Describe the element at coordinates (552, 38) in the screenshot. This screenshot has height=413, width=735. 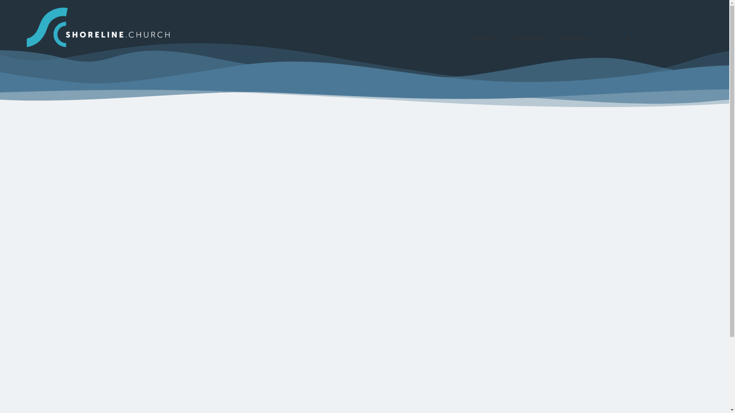
I see `Facebook` at that location.